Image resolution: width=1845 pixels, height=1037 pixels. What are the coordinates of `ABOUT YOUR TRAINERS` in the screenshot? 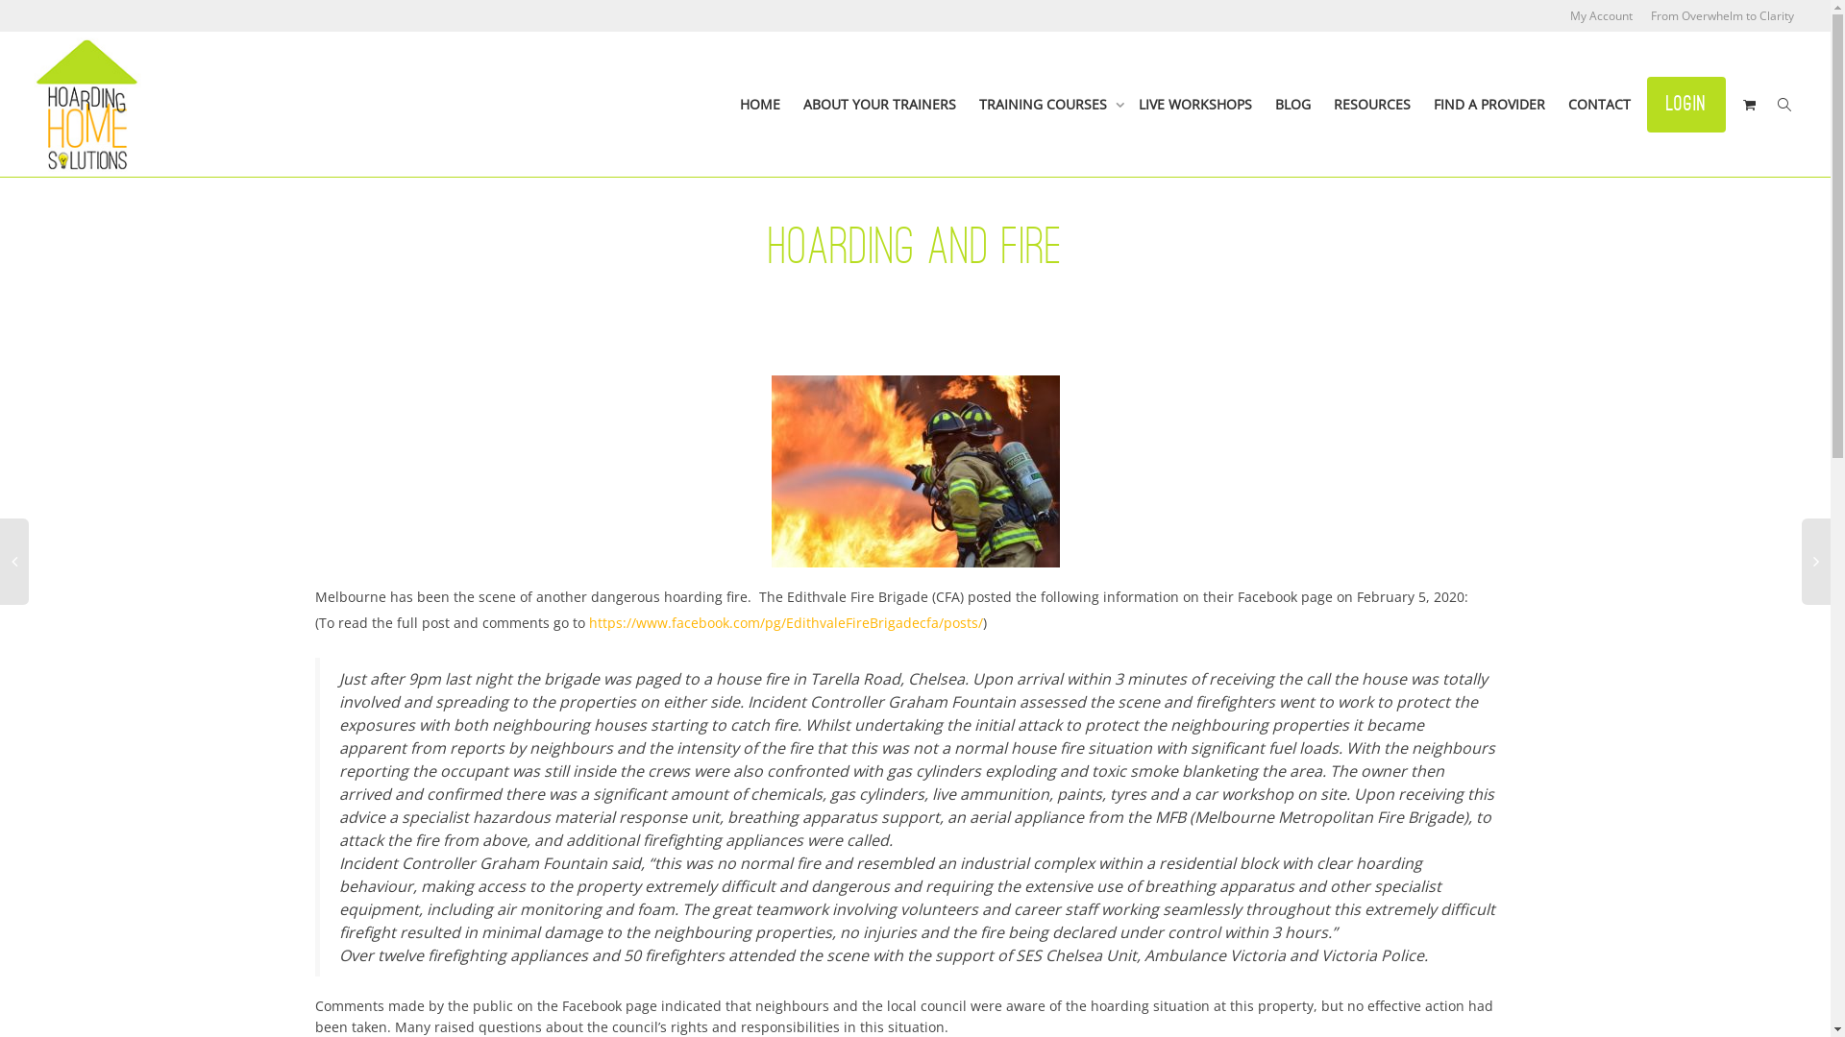 It's located at (879, 105).